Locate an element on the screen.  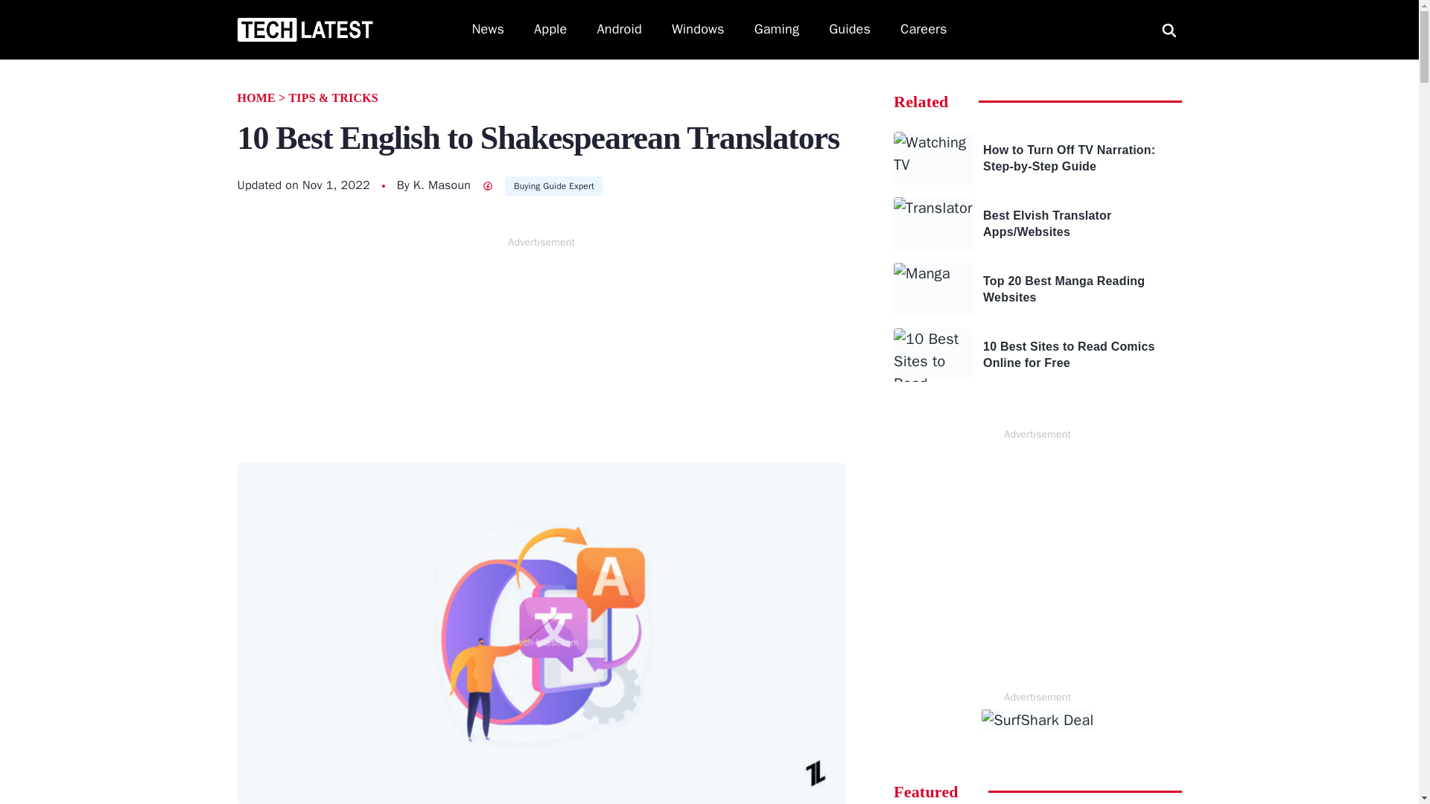
Gaming is located at coordinates (777, 30).